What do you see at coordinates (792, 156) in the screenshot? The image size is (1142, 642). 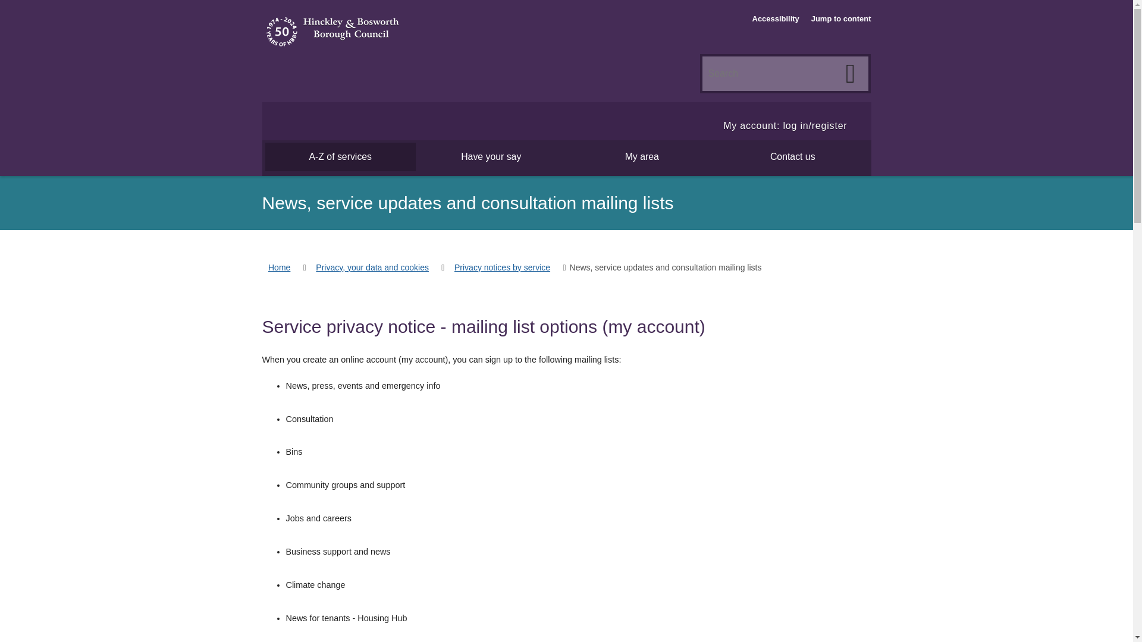 I see `Contact us` at bounding box center [792, 156].